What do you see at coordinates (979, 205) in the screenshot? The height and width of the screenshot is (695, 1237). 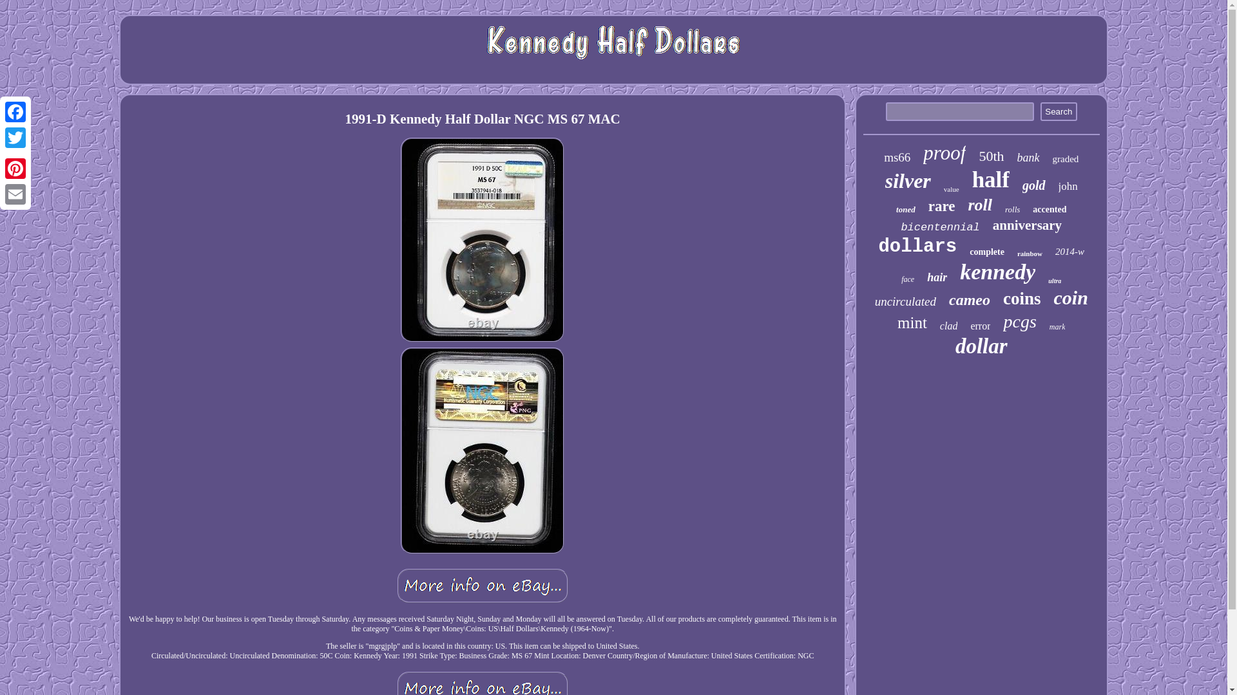 I see `roll` at bounding box center [979, 205].